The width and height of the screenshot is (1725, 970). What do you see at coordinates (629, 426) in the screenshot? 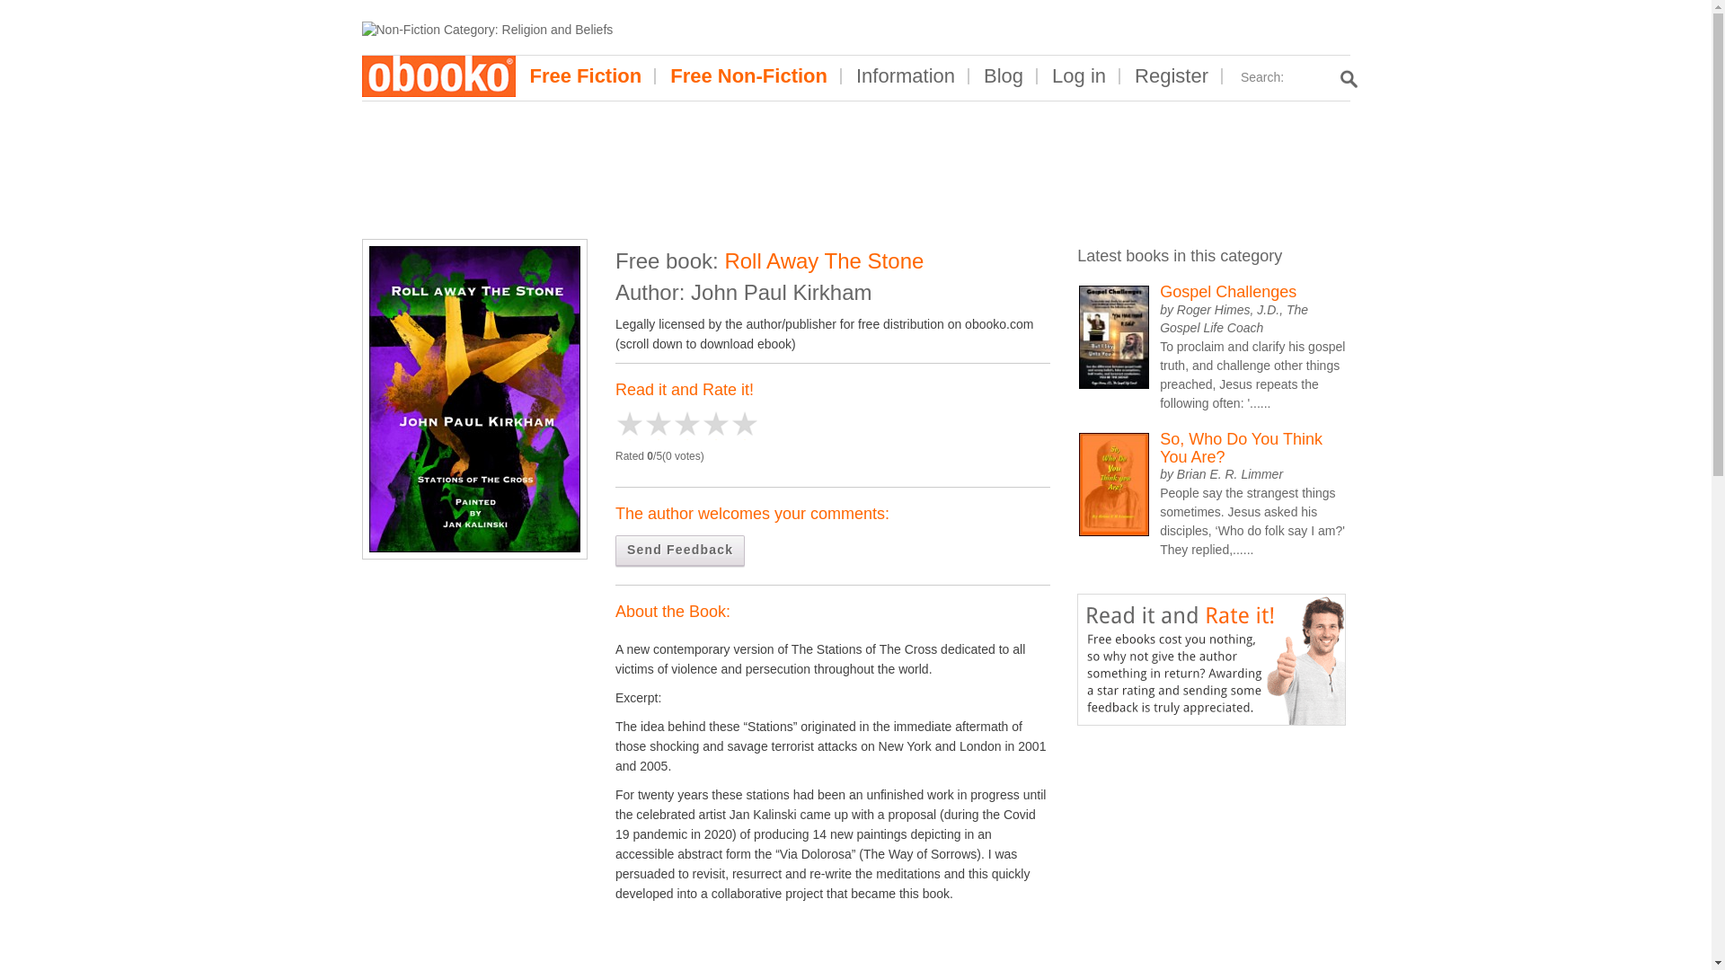
I see `1 star out of 5` at bounding box center [629, 426].